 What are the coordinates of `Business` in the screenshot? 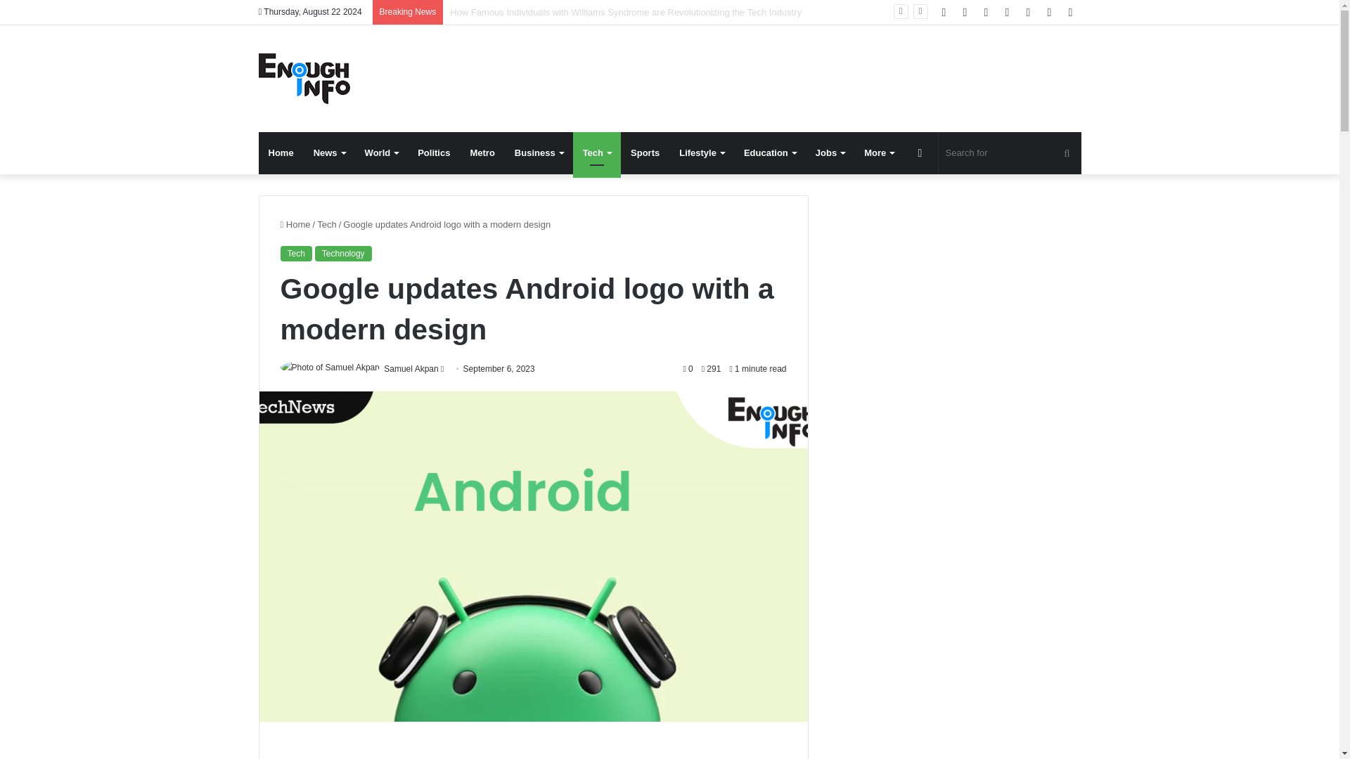 It's located at (539, 153).